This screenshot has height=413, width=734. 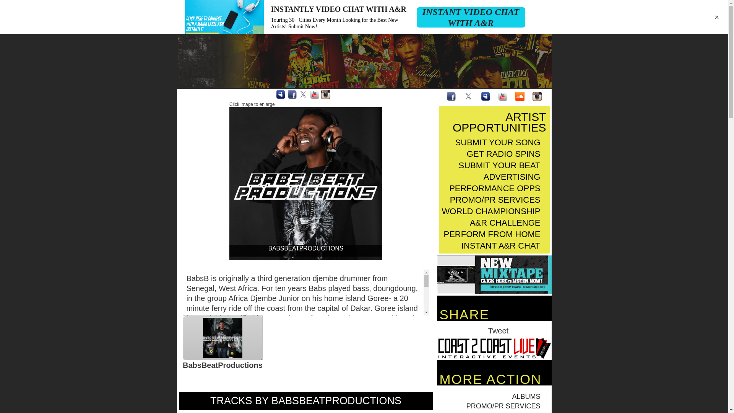 I want to click on LOGIN, so click(x=491, y=39).